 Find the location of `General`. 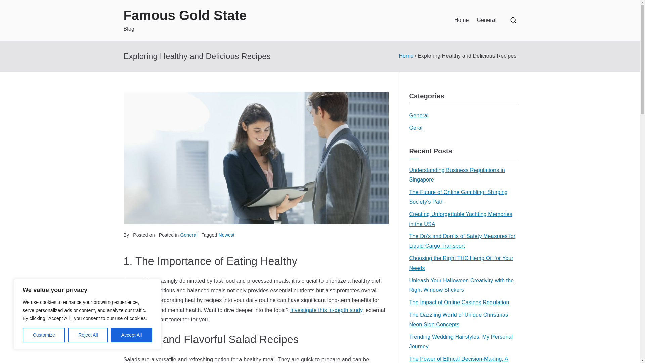

General is located at coordinates (419, 116).